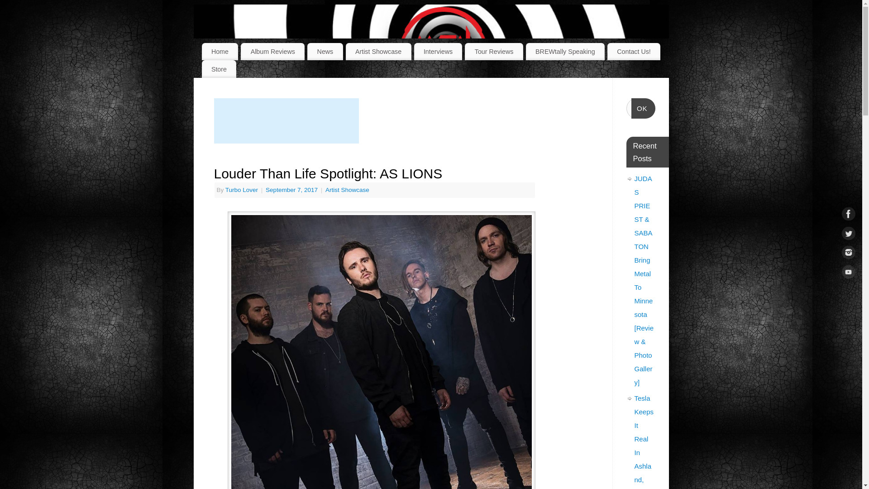 The height and width of the screenshot is (489, 869). Describe the element at coordinates (292, 189) in the screenshot. I see `September 7, 2017` at that location.